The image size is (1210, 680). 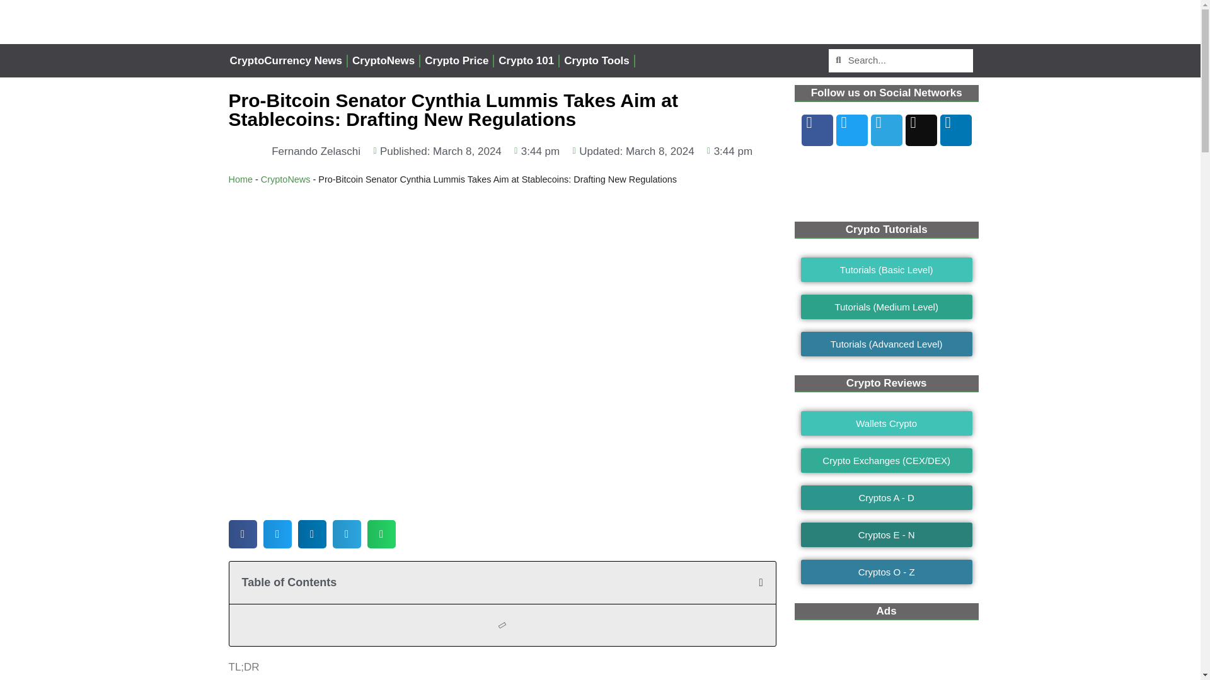 What do you see at coordinates (383, 60) in the screenshot?
I see `CryptoNews` at bounding box center [383, 60].